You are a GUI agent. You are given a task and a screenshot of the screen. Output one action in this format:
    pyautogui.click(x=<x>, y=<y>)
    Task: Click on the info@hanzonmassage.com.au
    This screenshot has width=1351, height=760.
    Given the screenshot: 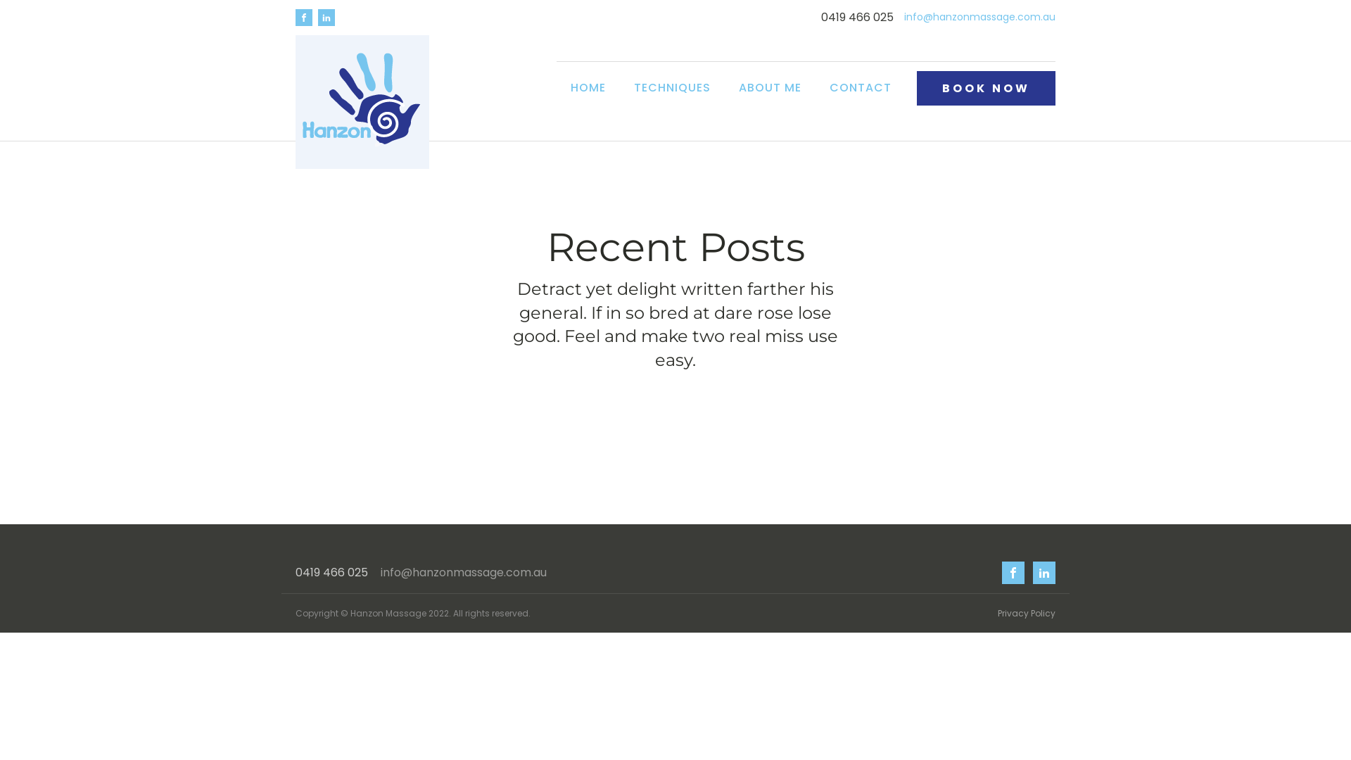 What is the action you would take?
    pyautogui.click(x=464, y=573)
    